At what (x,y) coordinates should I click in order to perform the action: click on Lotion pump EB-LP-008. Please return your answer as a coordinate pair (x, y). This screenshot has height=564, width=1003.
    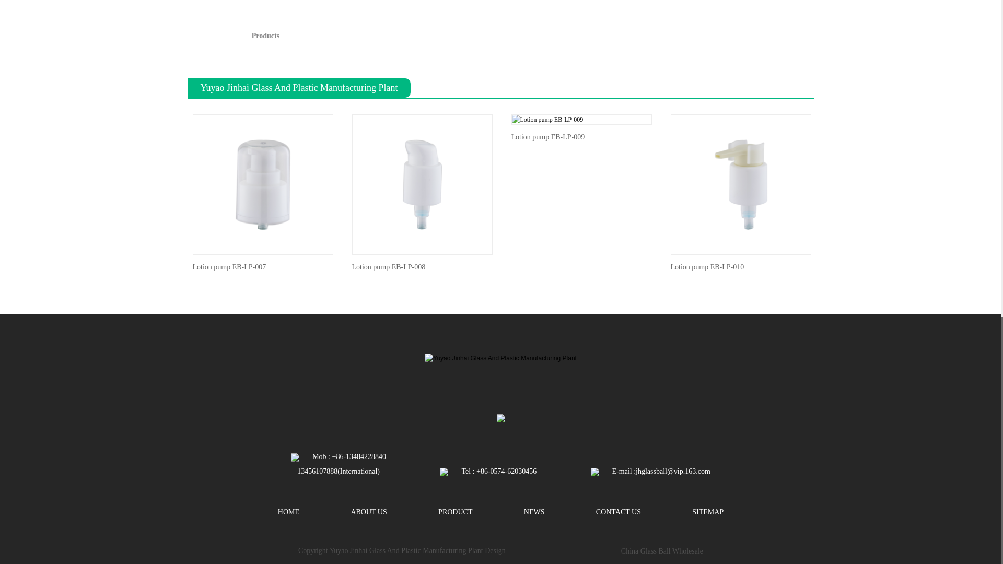
    Looking at the image, I should click on (421, 185).